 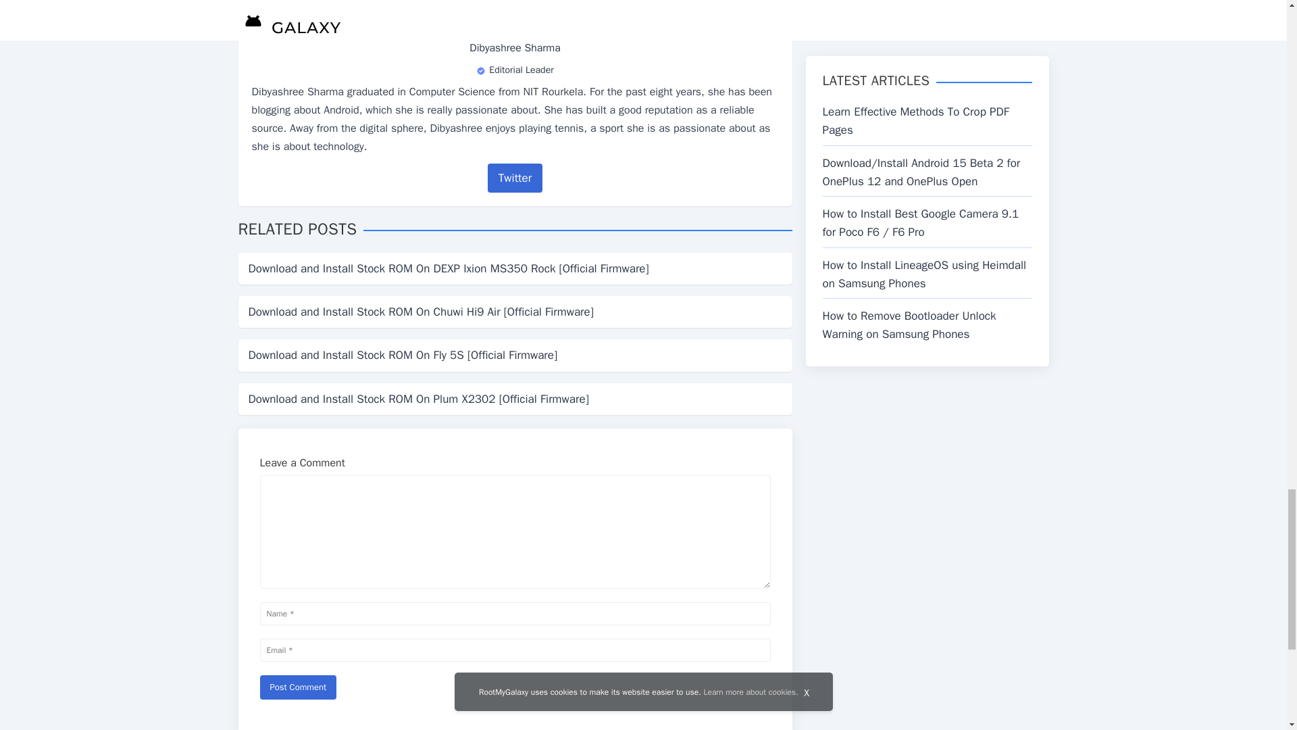 I want to click on Post Comment, so click(x=297, y=687).